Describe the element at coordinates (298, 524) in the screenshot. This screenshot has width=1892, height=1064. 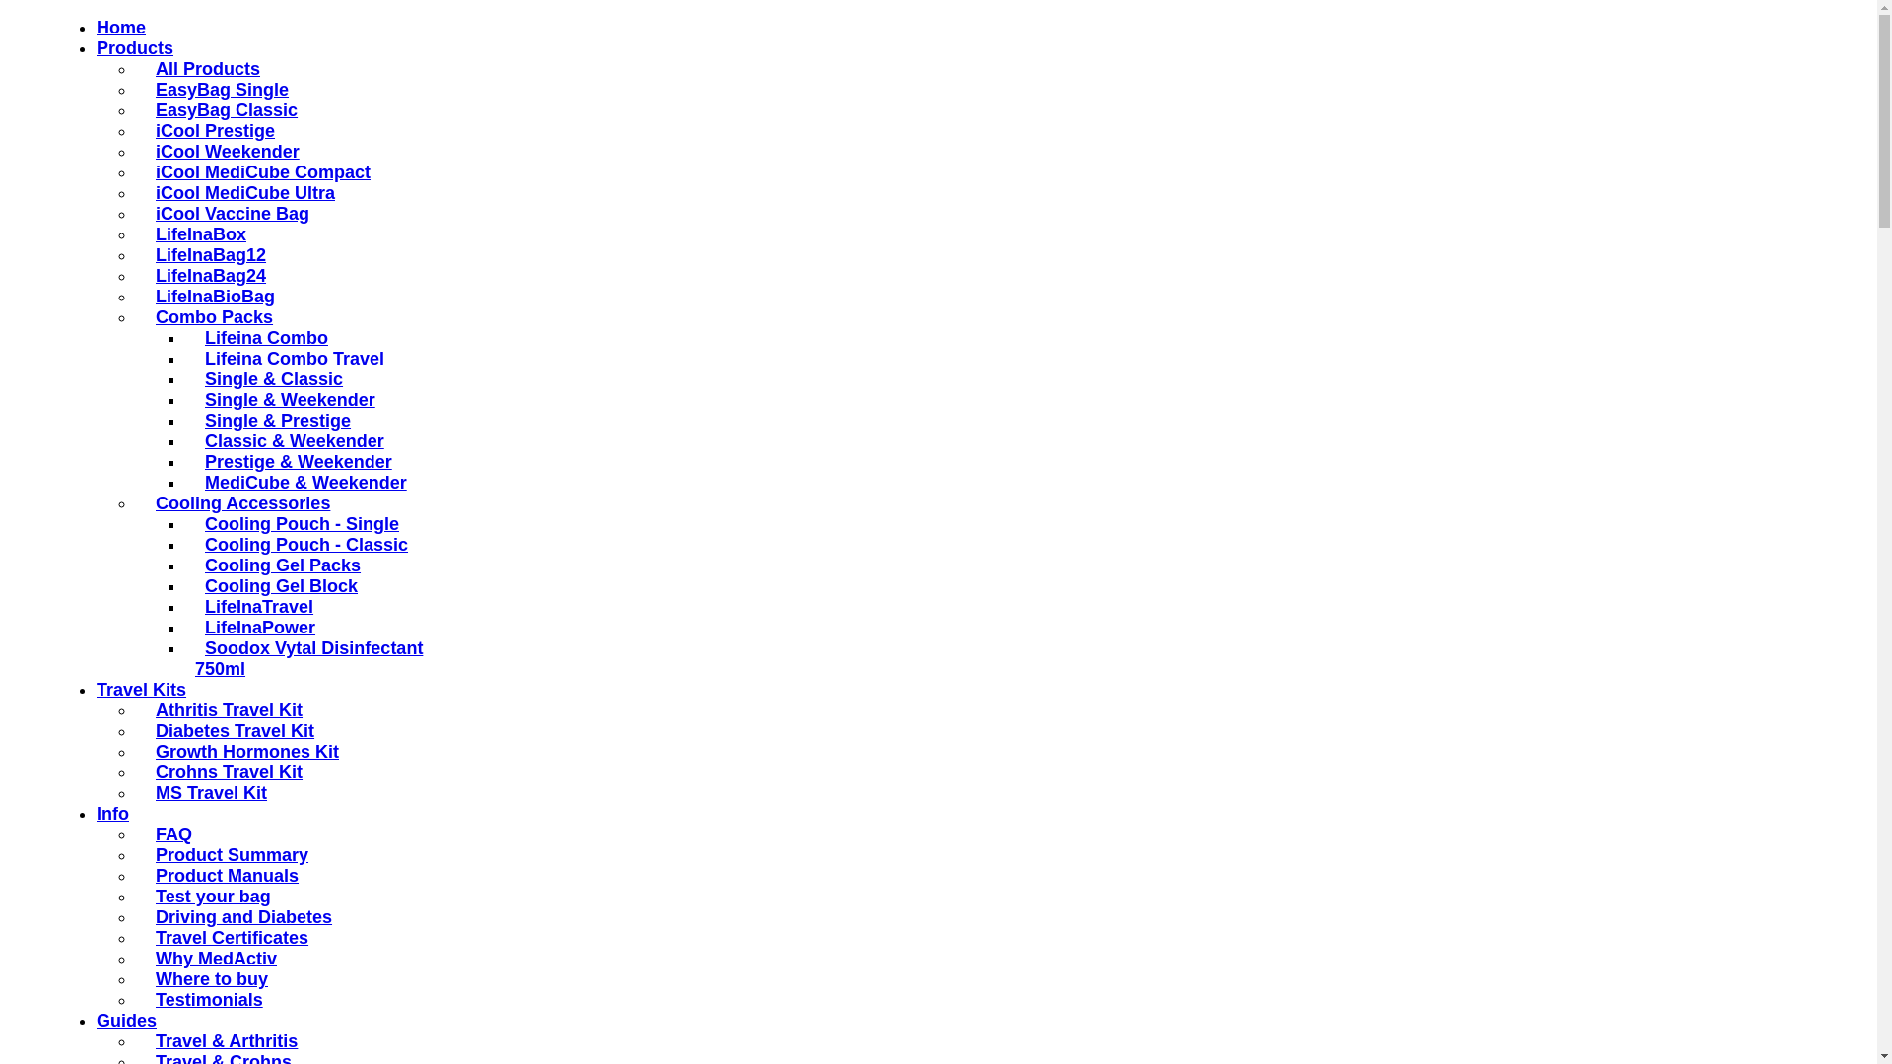
I see `Cooling Pouch - Single` at that location.